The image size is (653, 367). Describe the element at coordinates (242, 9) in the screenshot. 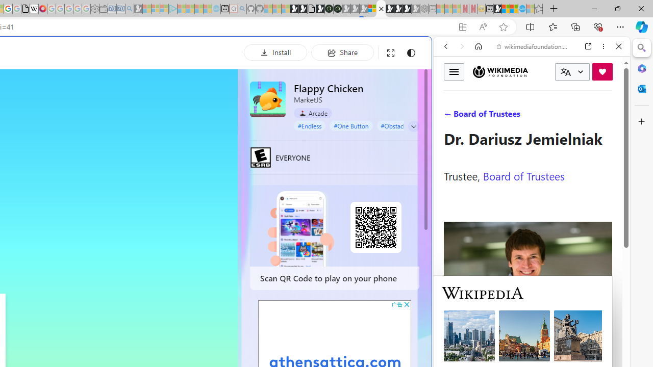

I see `github - Search - Sleeping` at that location.